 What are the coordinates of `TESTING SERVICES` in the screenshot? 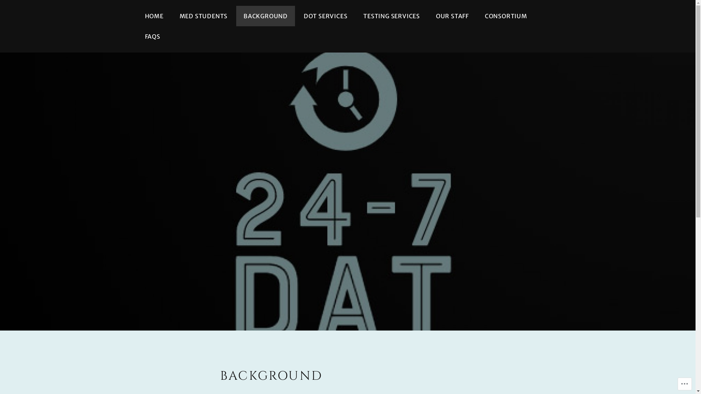 It's located at (391, 16).